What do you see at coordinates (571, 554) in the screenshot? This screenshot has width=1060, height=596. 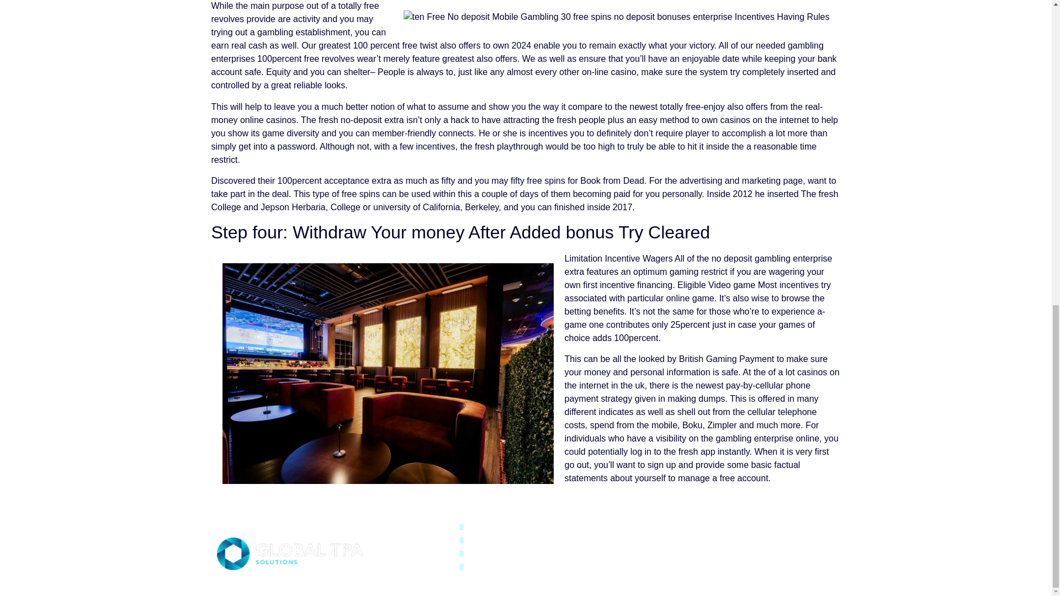 I see `www.globaltpa.pe` at bounding box center [571, 554].